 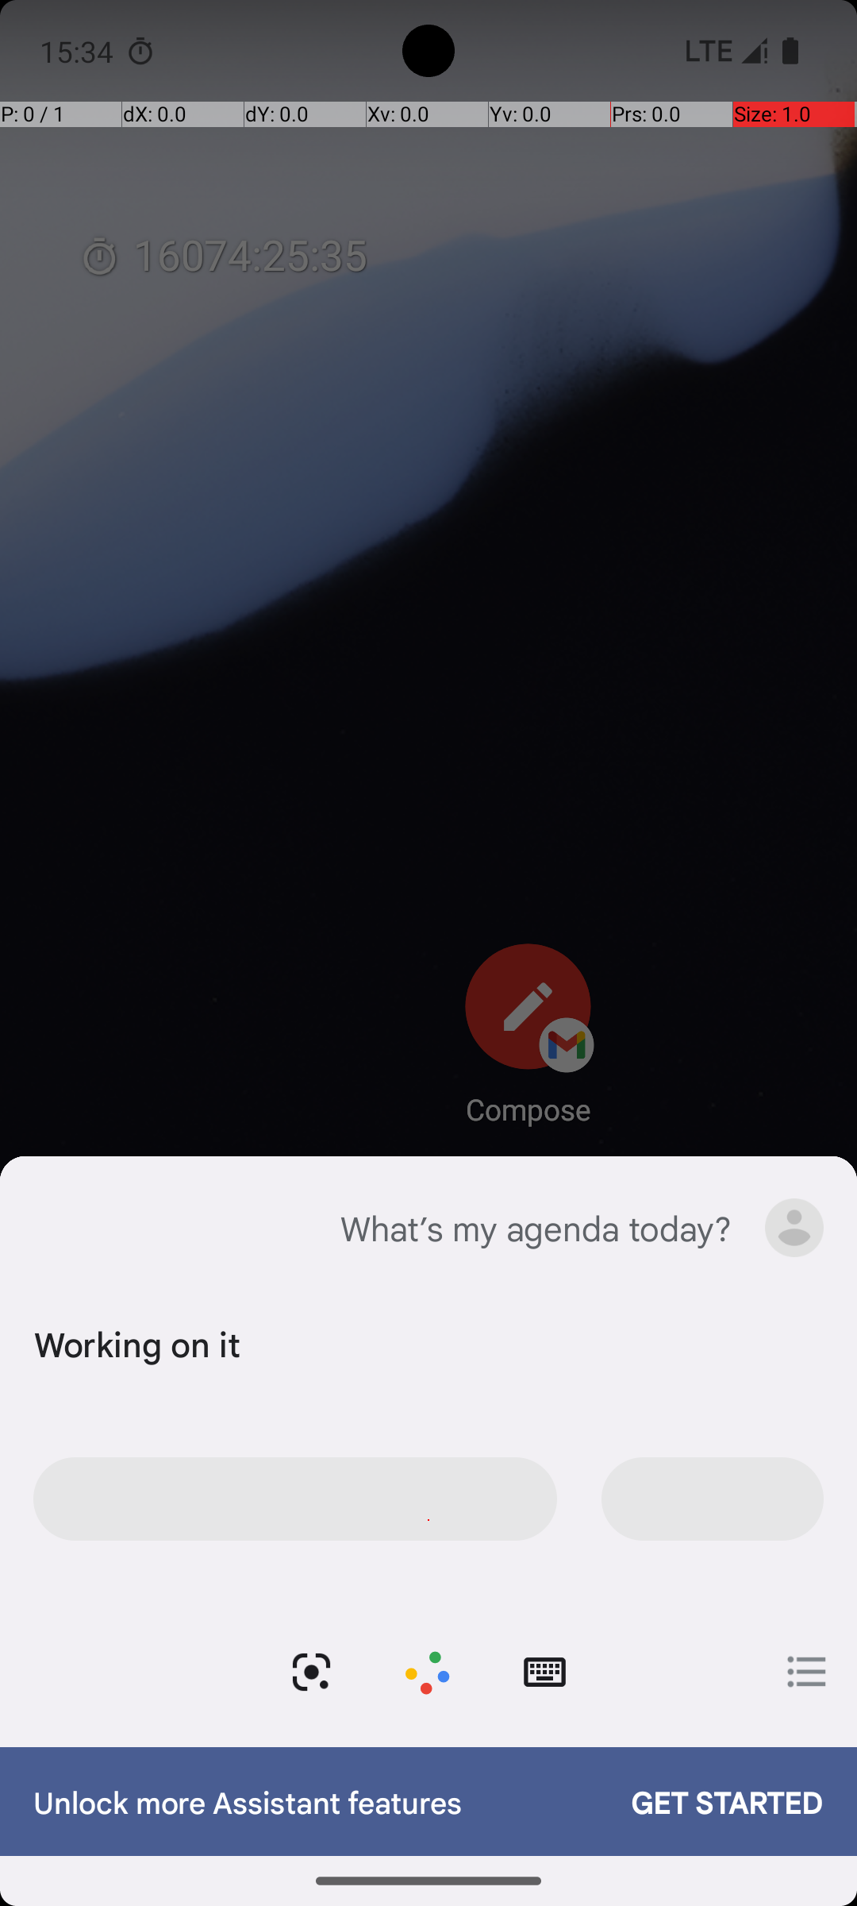 What do you see at coordinates (536, 1228) in the screenshot?
I see `What’s my agenda today?` at bounding box center [536, 1228].